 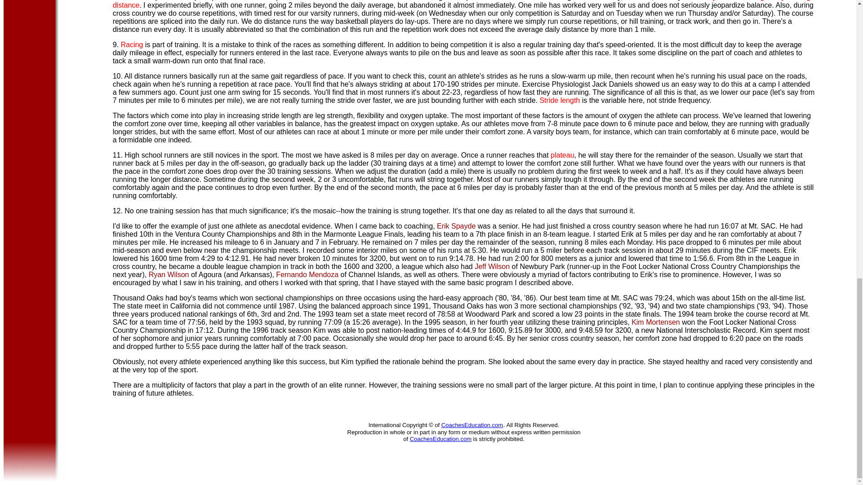 What do you see at coordinates (440, 438) in the screenshot?
I see `CoachesEducation.com` at bounding box center [440, 438].